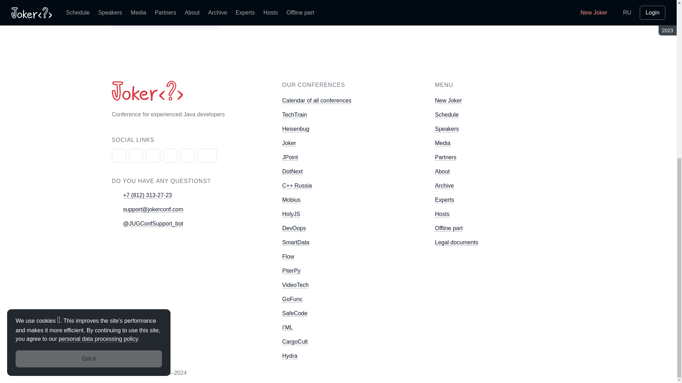 This screenshot has height=383, width=682. Describe the element at coordinates (119, 156) in the screenshot. I see `Youtube` at that location.